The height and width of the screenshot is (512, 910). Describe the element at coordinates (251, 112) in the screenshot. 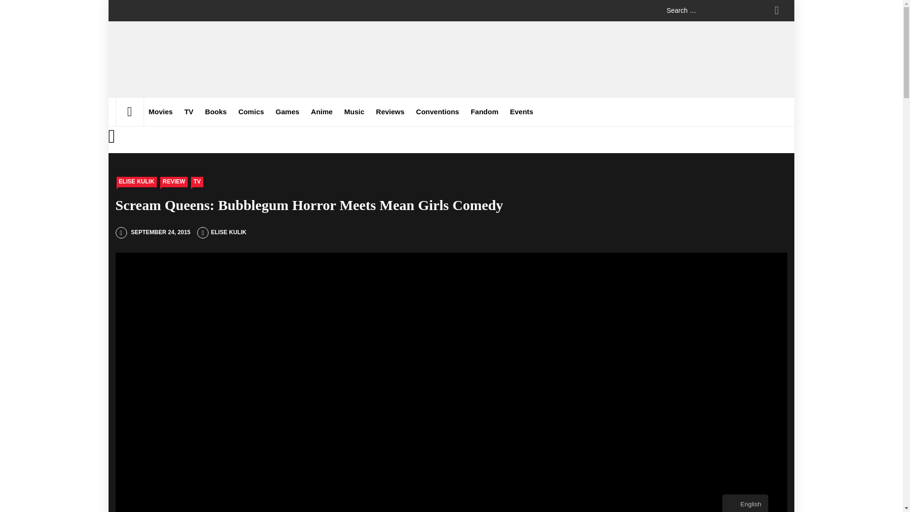

I see `Comics` at that location.